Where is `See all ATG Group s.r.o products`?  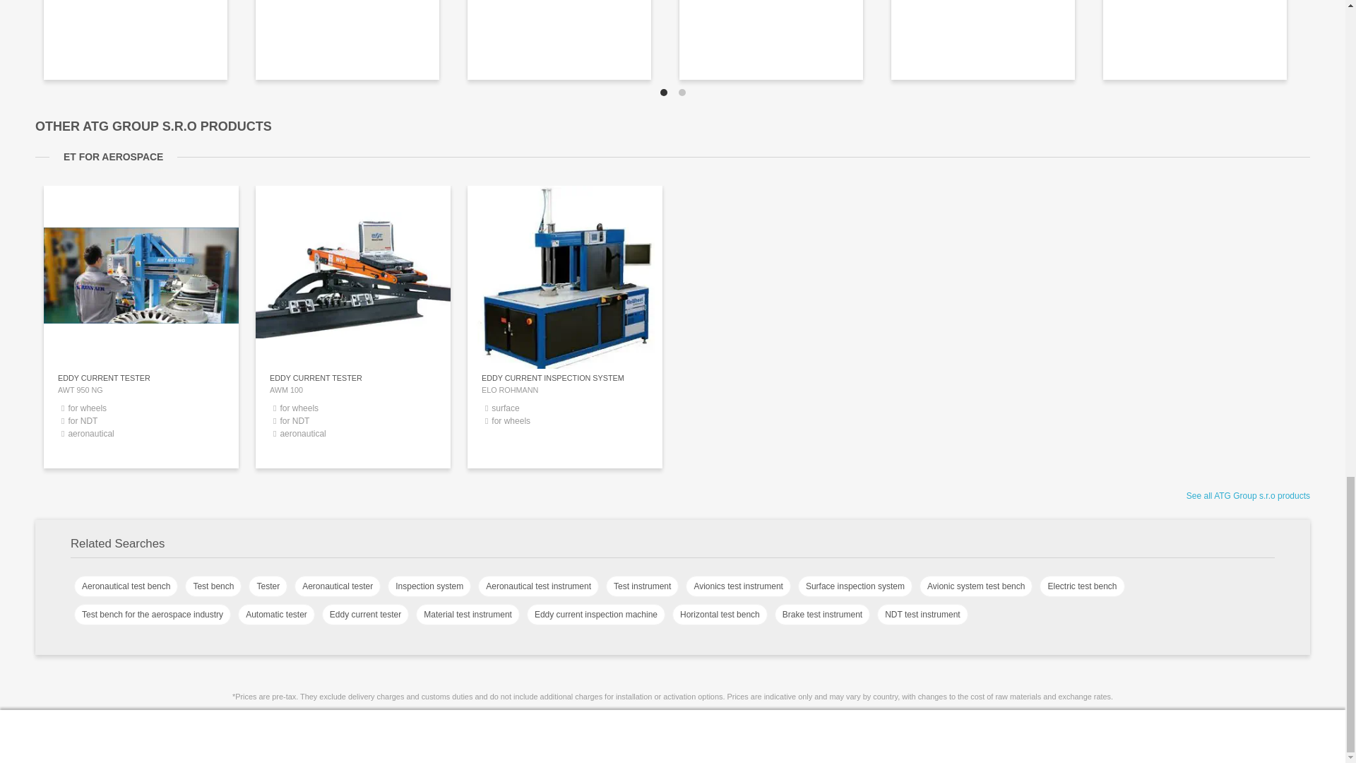
See all ATG Group s.r.o products is located at coordinates (1248, 496).